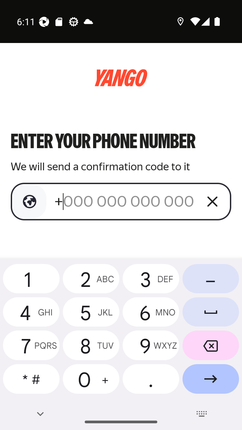  What do you see at coordinates (30, 202) in the screenshot?
I see ` ` at bounding box center [30, 202].